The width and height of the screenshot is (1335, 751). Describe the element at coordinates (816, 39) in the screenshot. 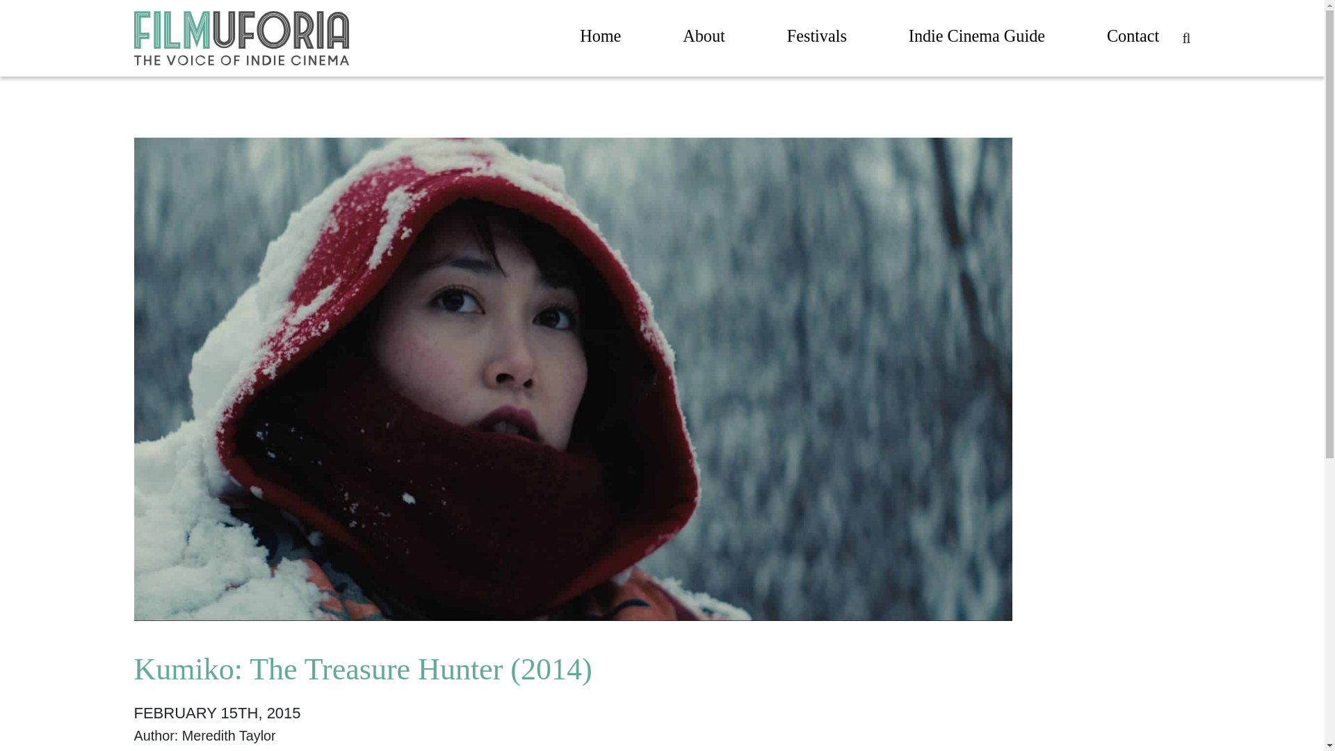

I see `Festivals` at that location.